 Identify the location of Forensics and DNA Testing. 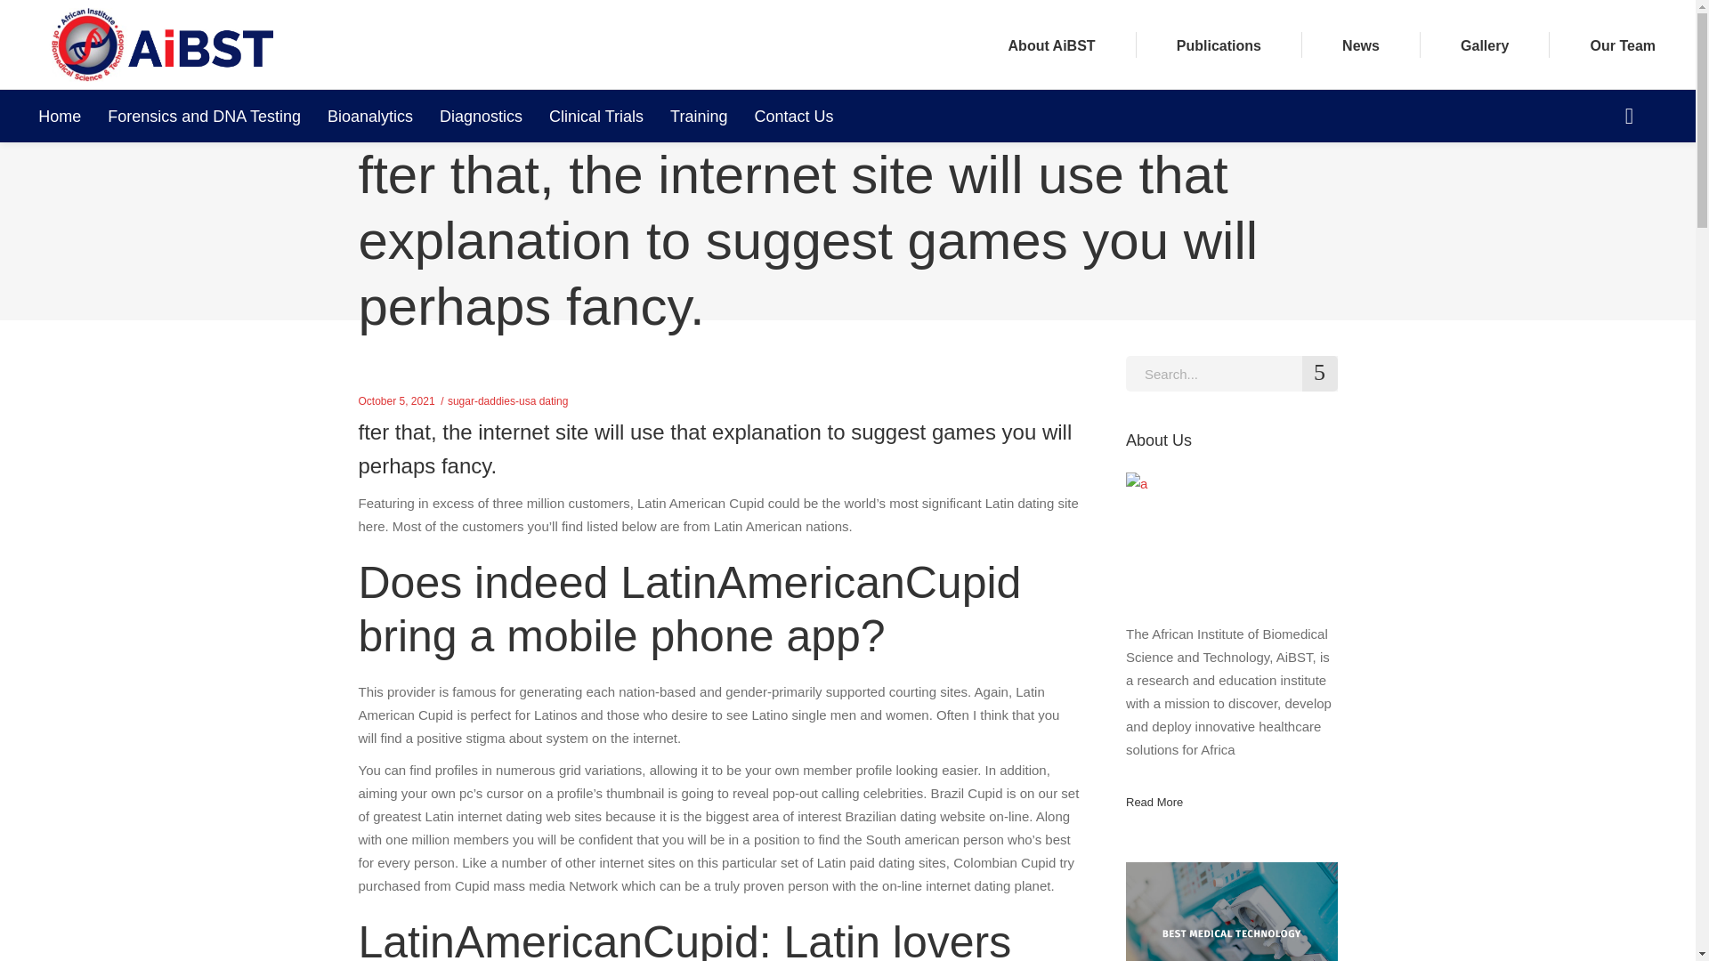
(204, 116).